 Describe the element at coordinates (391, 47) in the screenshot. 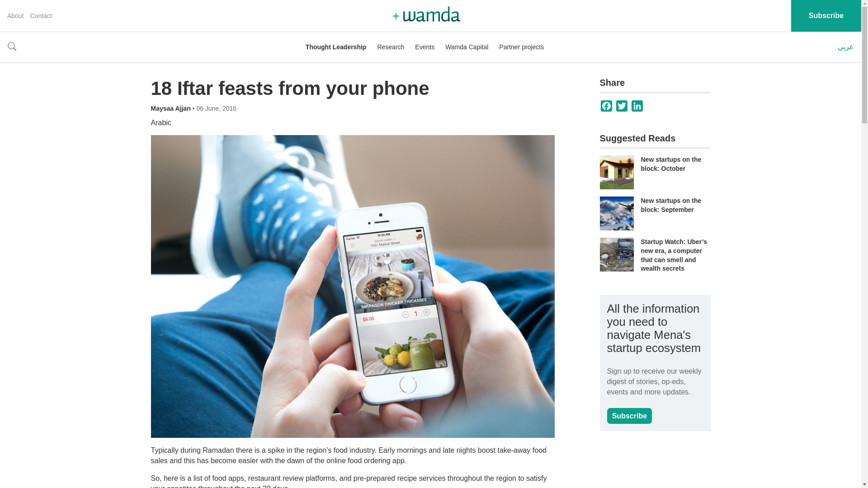

I see `Research` at that location.